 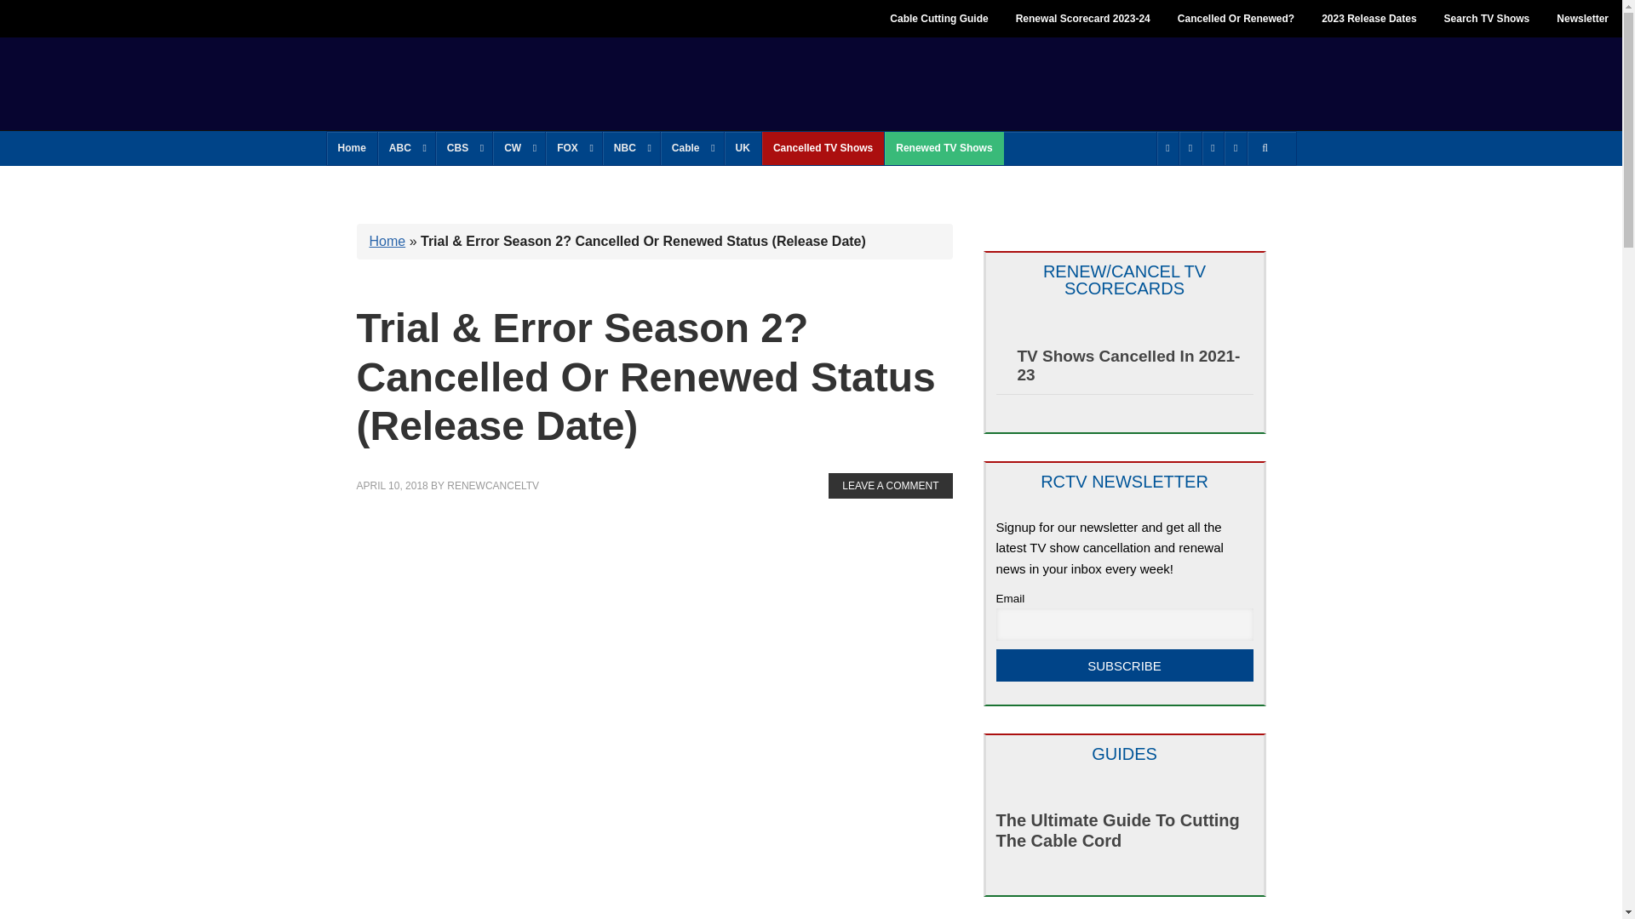 What do you see at coordinates (938, 19) in the screenshot?
I see `Cable Cutting Guide` at bounding box center [938, 19].